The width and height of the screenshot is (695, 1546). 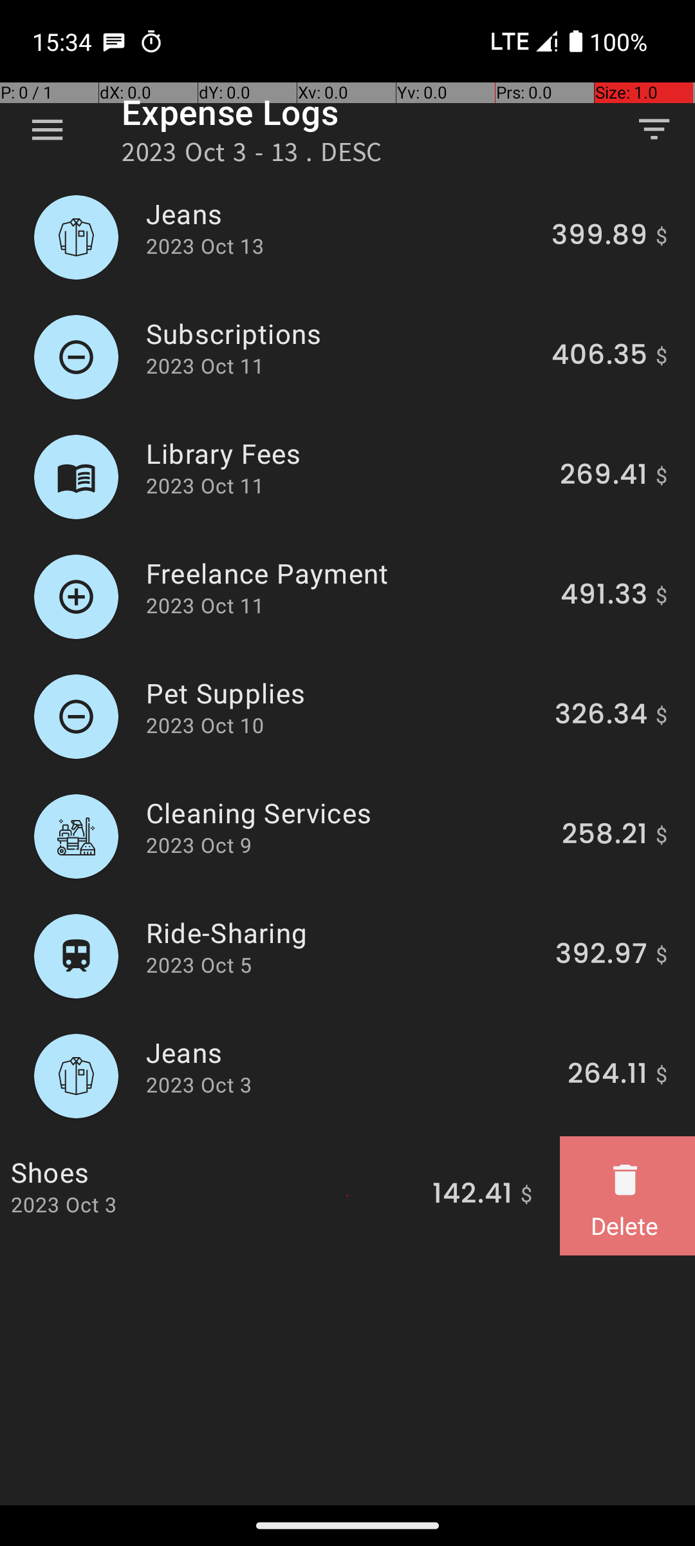 What do you see at coordinates (601, 956) in the screenshot?
I see `392.97` at bounding box center [601, 956].